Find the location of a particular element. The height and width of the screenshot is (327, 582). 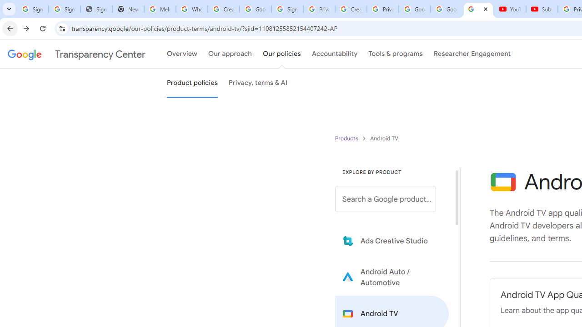

Product policies is located at coordinates (347, 138).